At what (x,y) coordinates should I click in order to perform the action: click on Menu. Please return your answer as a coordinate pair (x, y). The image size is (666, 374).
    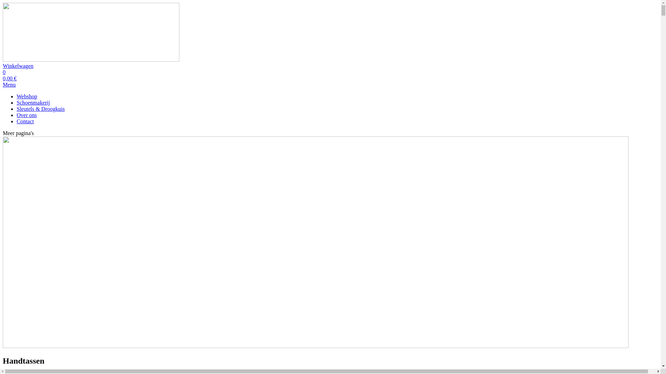
    Looking at the image, I should click on (9, 84).